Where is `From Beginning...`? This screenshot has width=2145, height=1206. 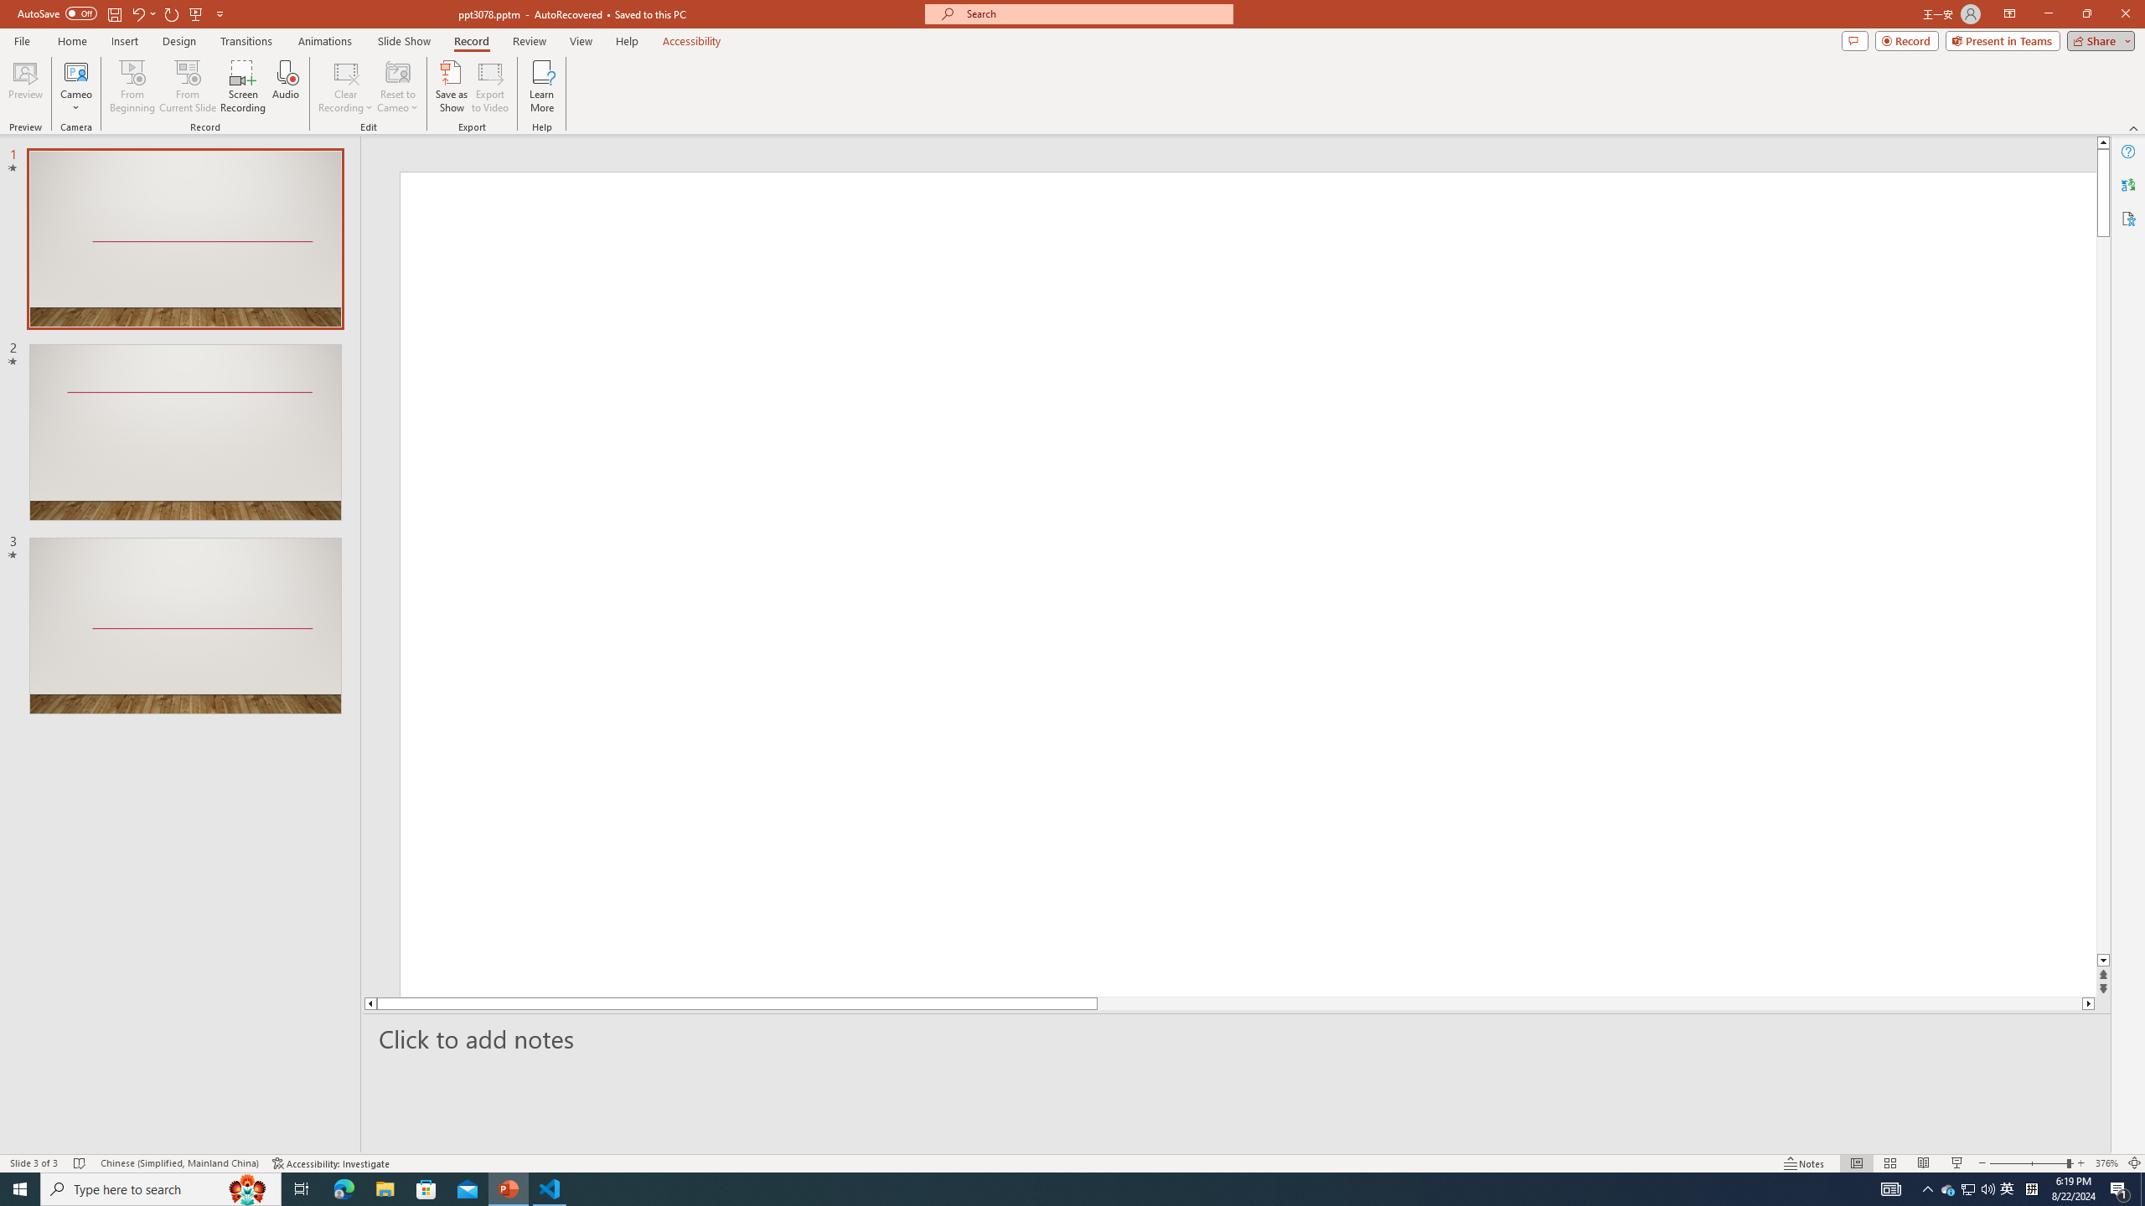
From Beginning... is located at coordinates (132, 86).